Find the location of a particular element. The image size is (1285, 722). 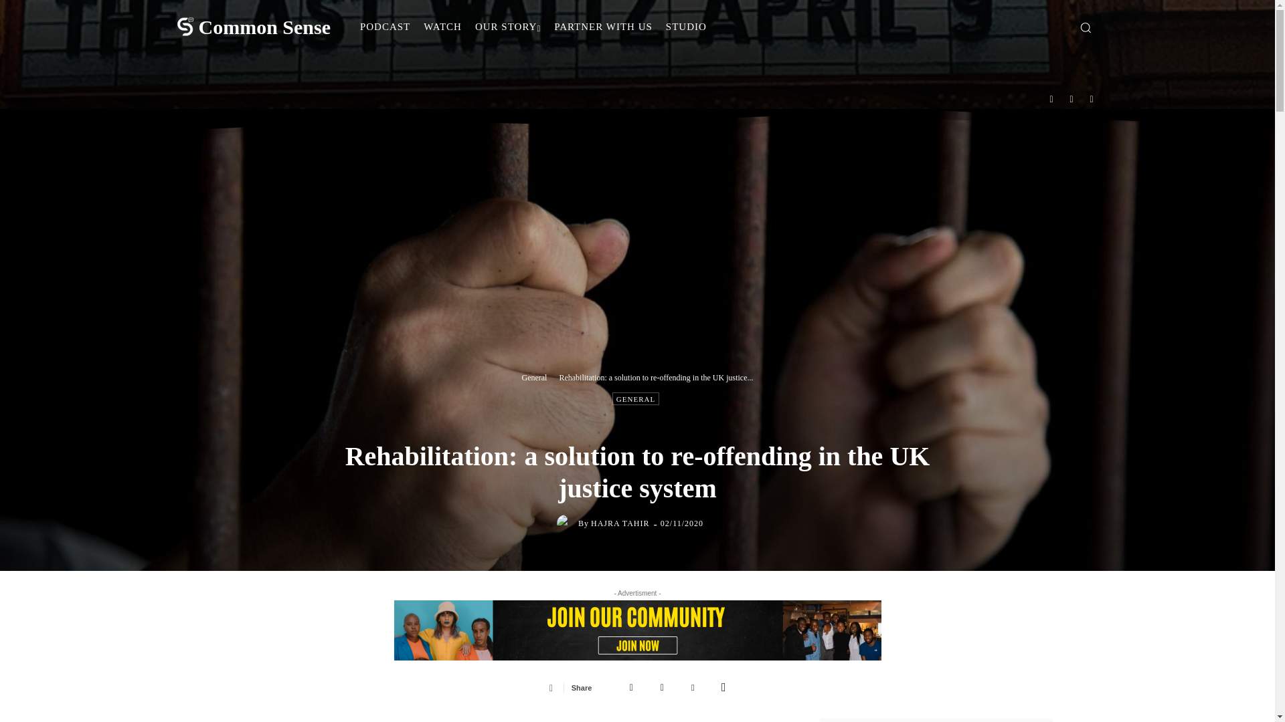

Facebook is located at coordinates (1051, 98).